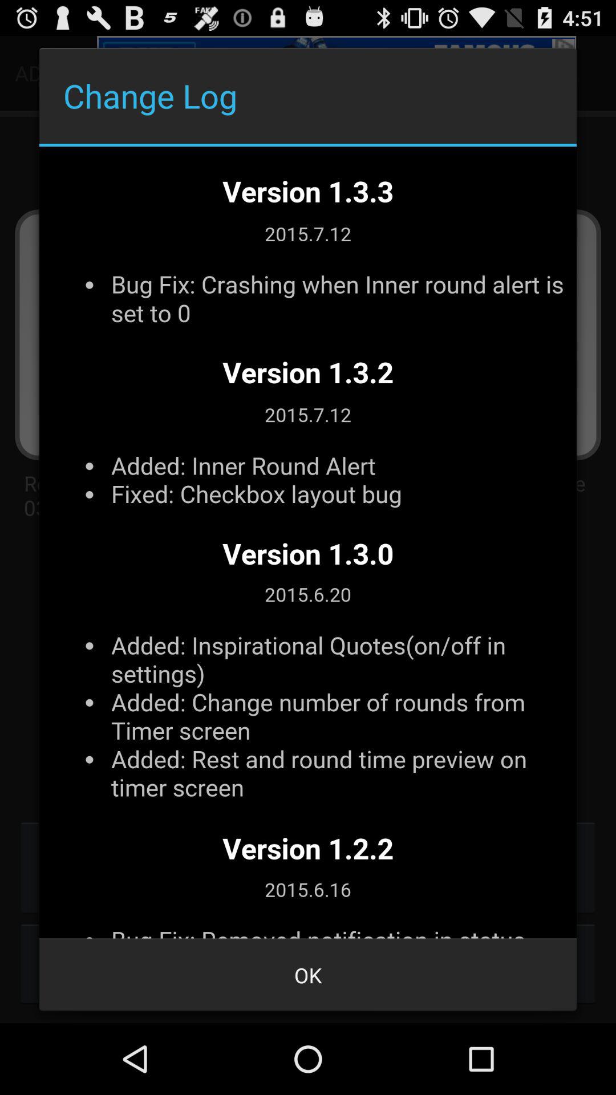 The image size is (616, 1095). What do you see at coordinates (308, 542) in the screenshot?
I see `advertisement page` at bounding box center [308, 542].